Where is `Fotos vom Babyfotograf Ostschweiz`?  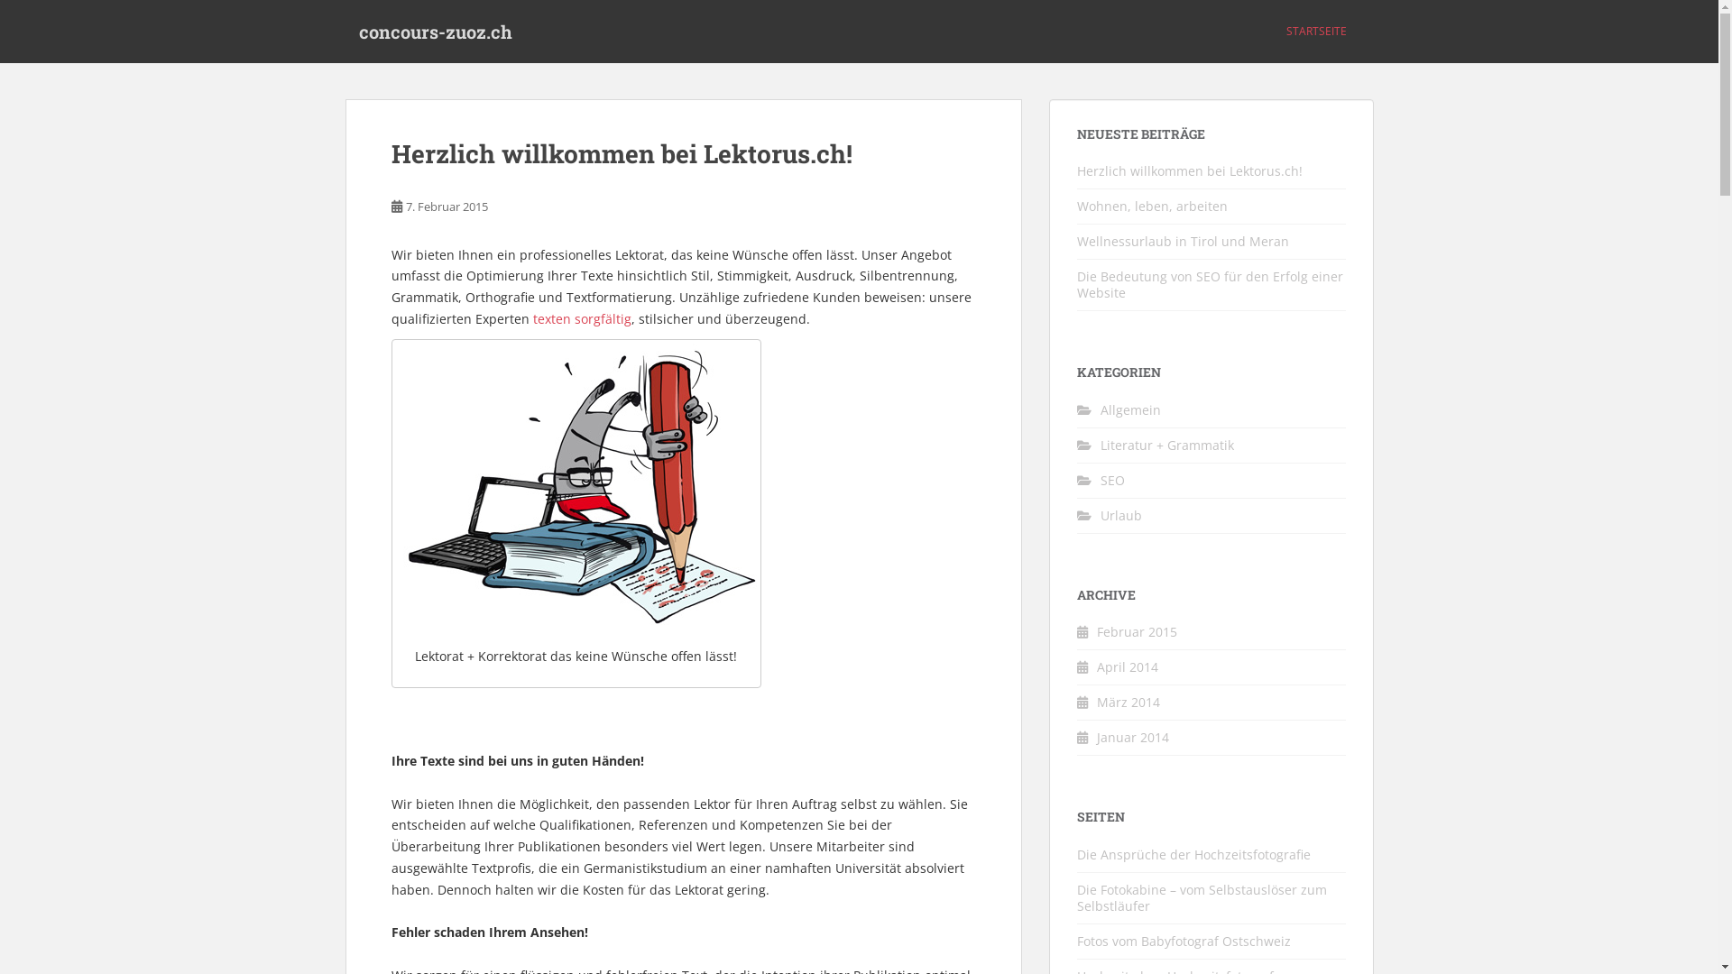 Fotos vom Babyfotograf Ostschweiz is located at coordinates (1184, 942).